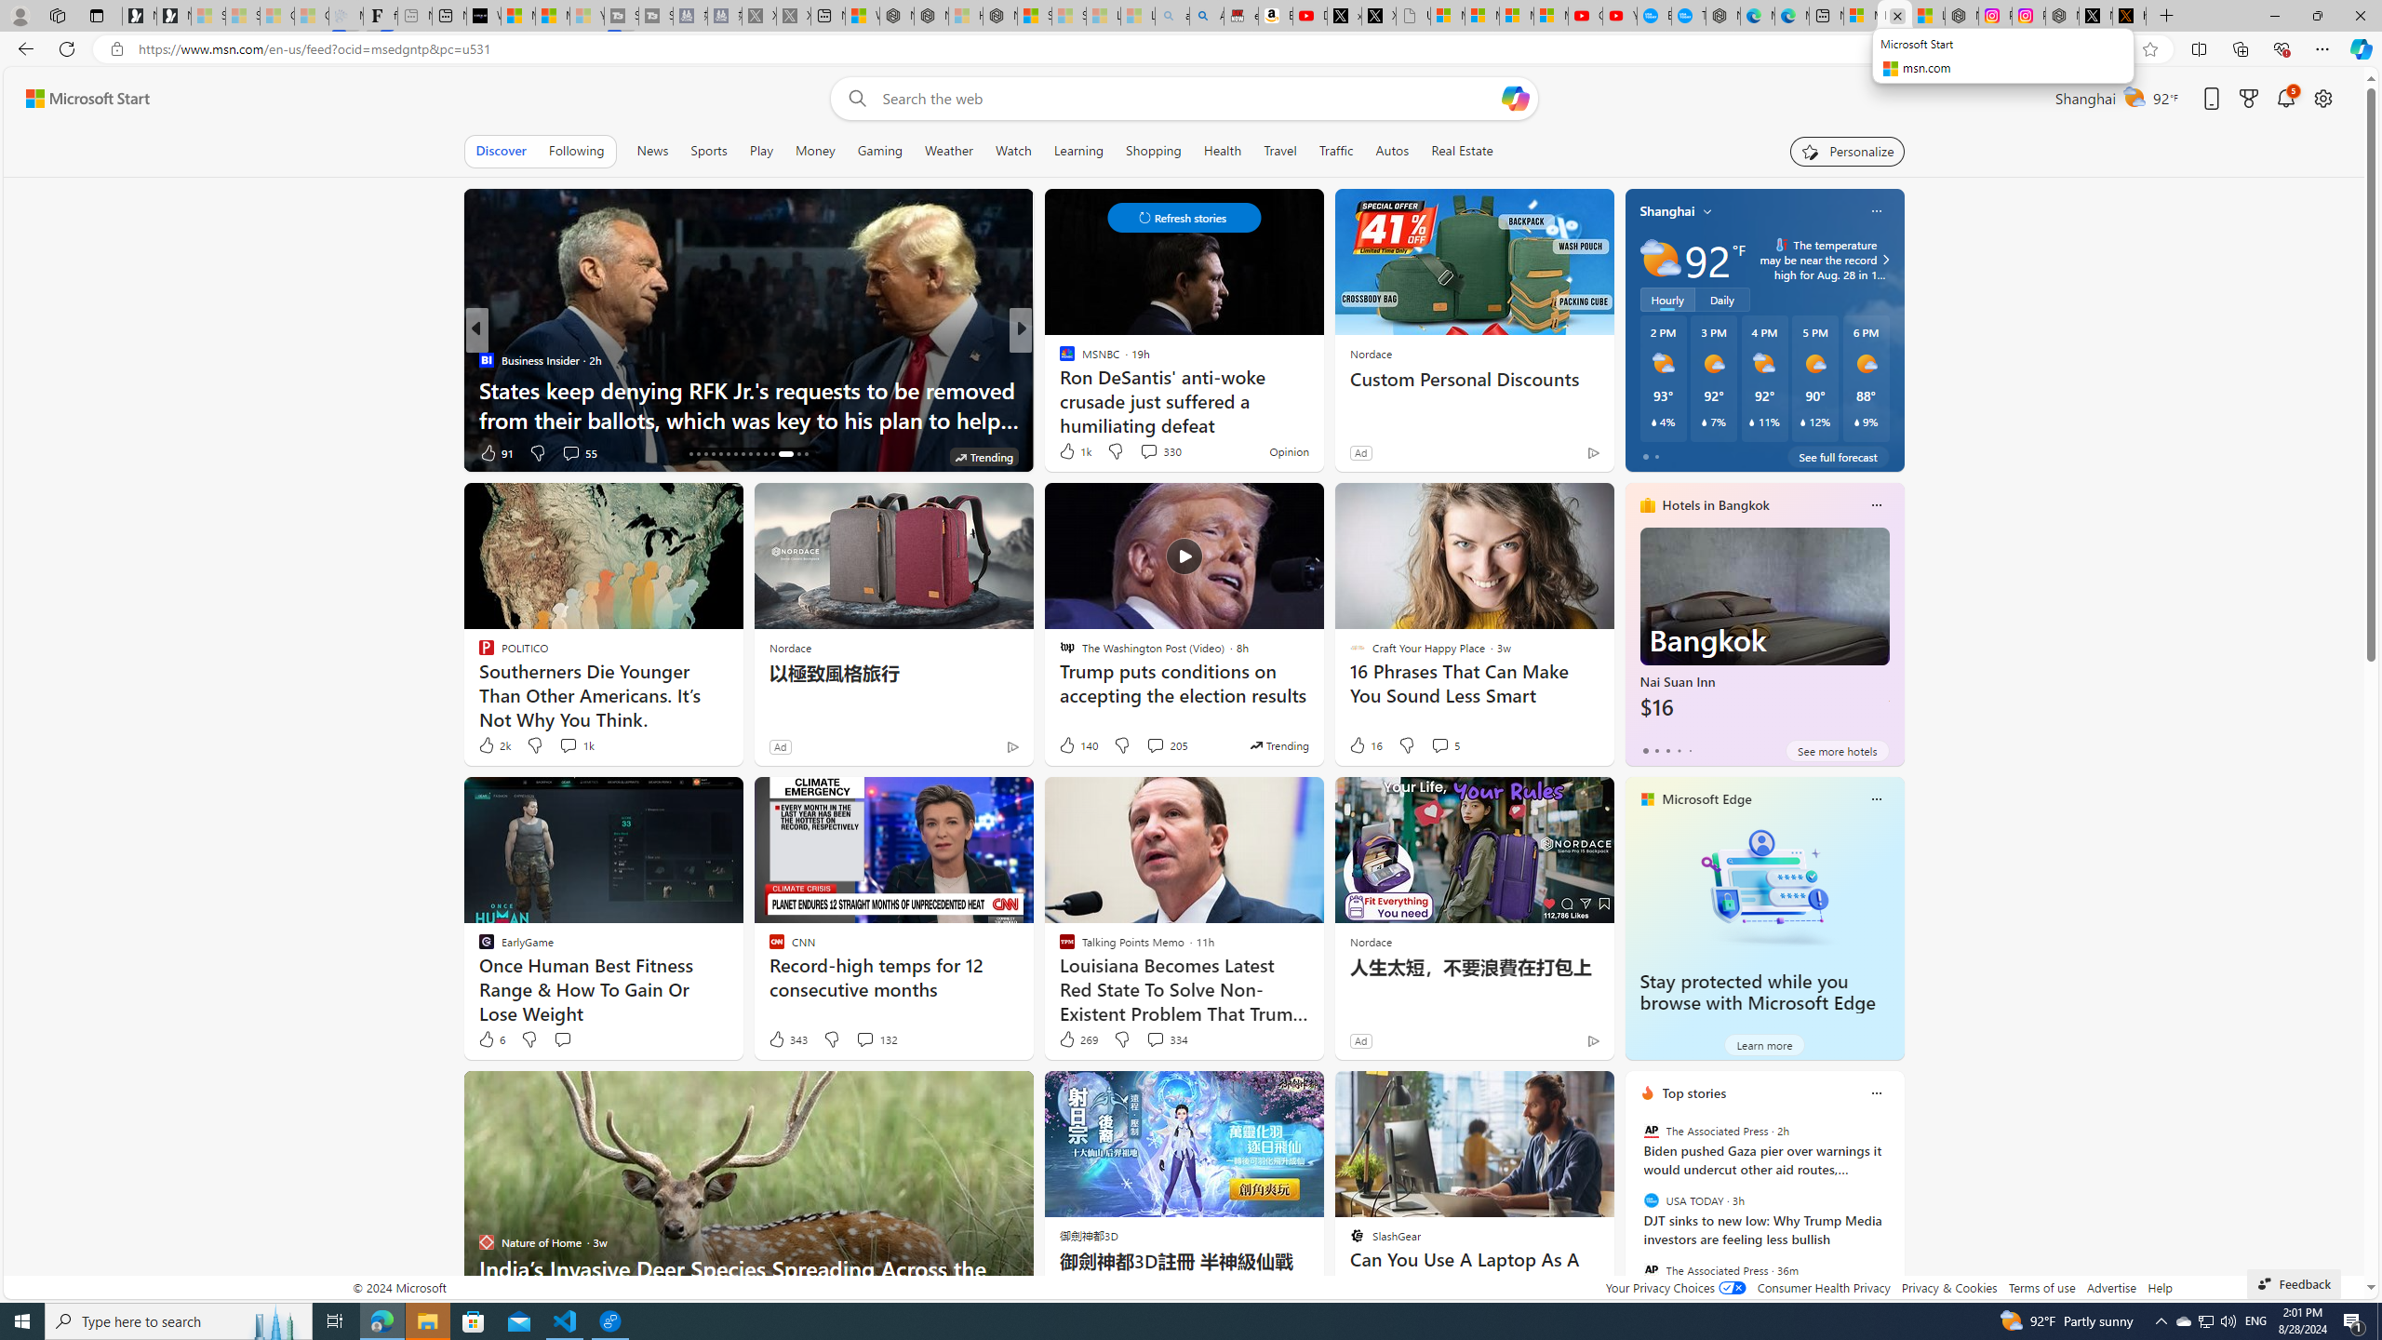 This screenshot has height=1340, width=2382. What do you see at coordinates (11, 452) in the screenshot?
I see `View comments 6 Comment` at bounding box center [11, 452].